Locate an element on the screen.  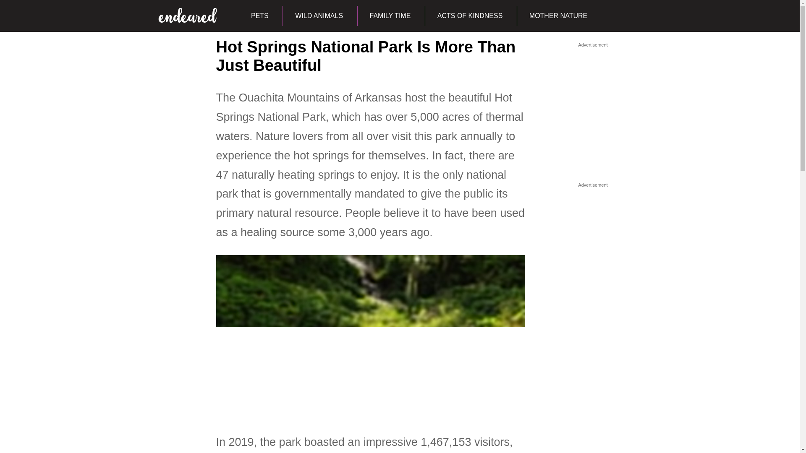
MOTHER NATURE is located at coordinates (558, 16).